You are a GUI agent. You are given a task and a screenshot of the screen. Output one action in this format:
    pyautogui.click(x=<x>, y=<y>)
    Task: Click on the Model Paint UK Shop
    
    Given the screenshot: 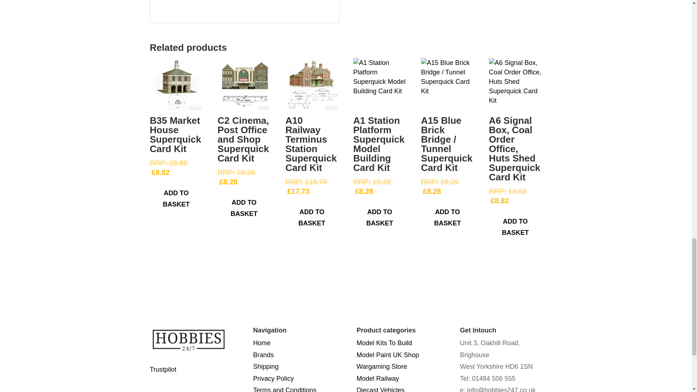 What is the action you would take?
    pyautogui.click(x=387, y=355)
    